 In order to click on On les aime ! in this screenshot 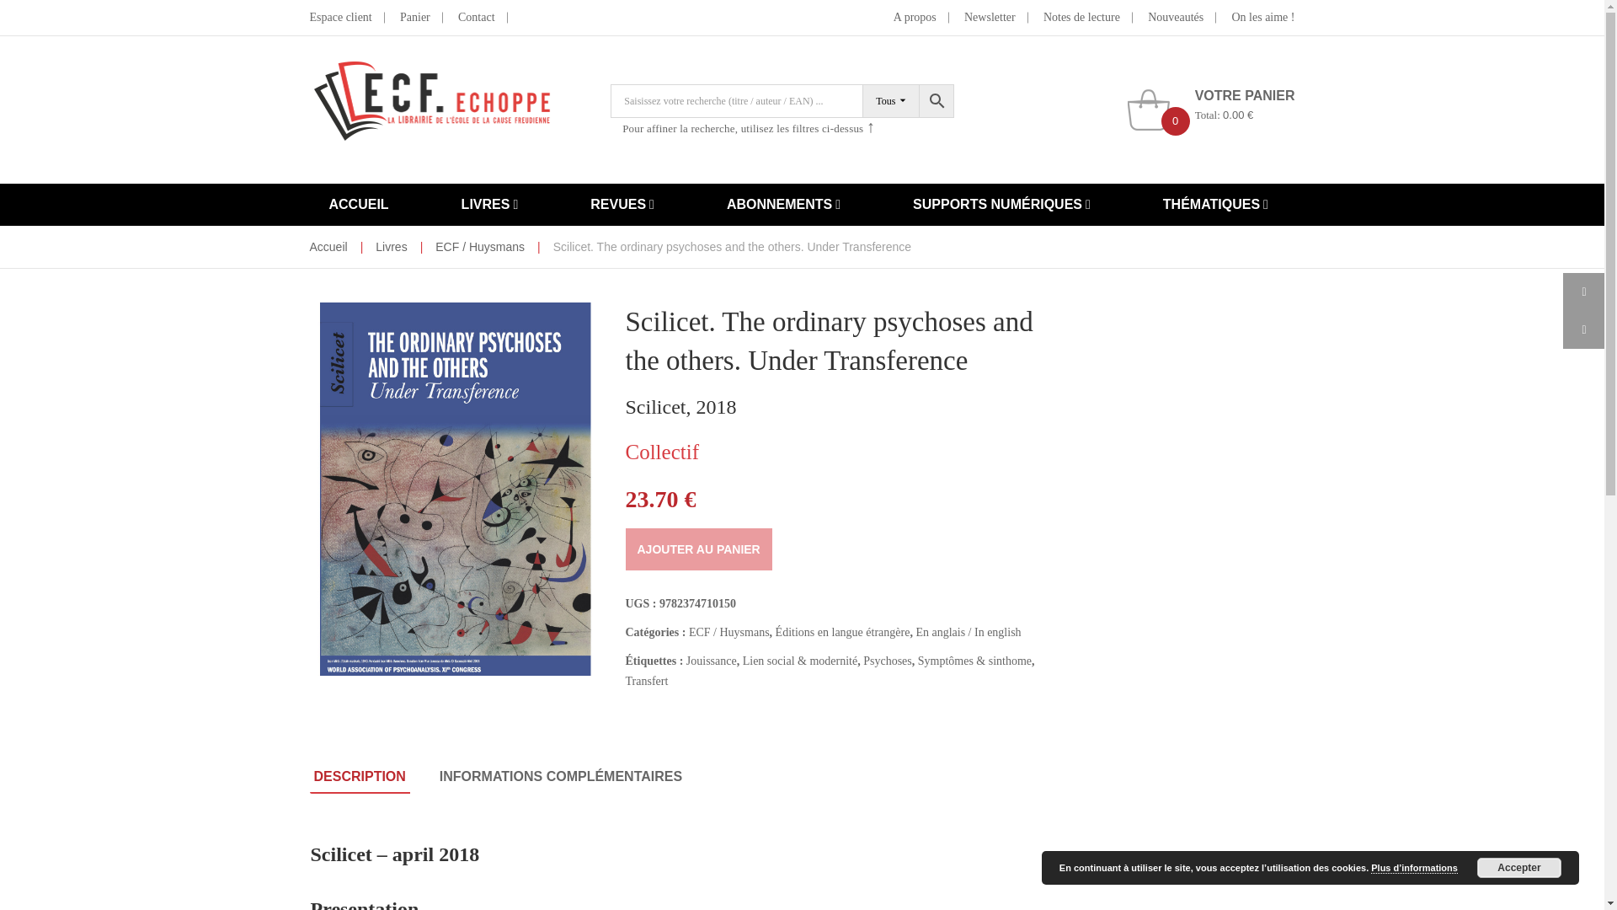, I will do `click(1262, 18)`.